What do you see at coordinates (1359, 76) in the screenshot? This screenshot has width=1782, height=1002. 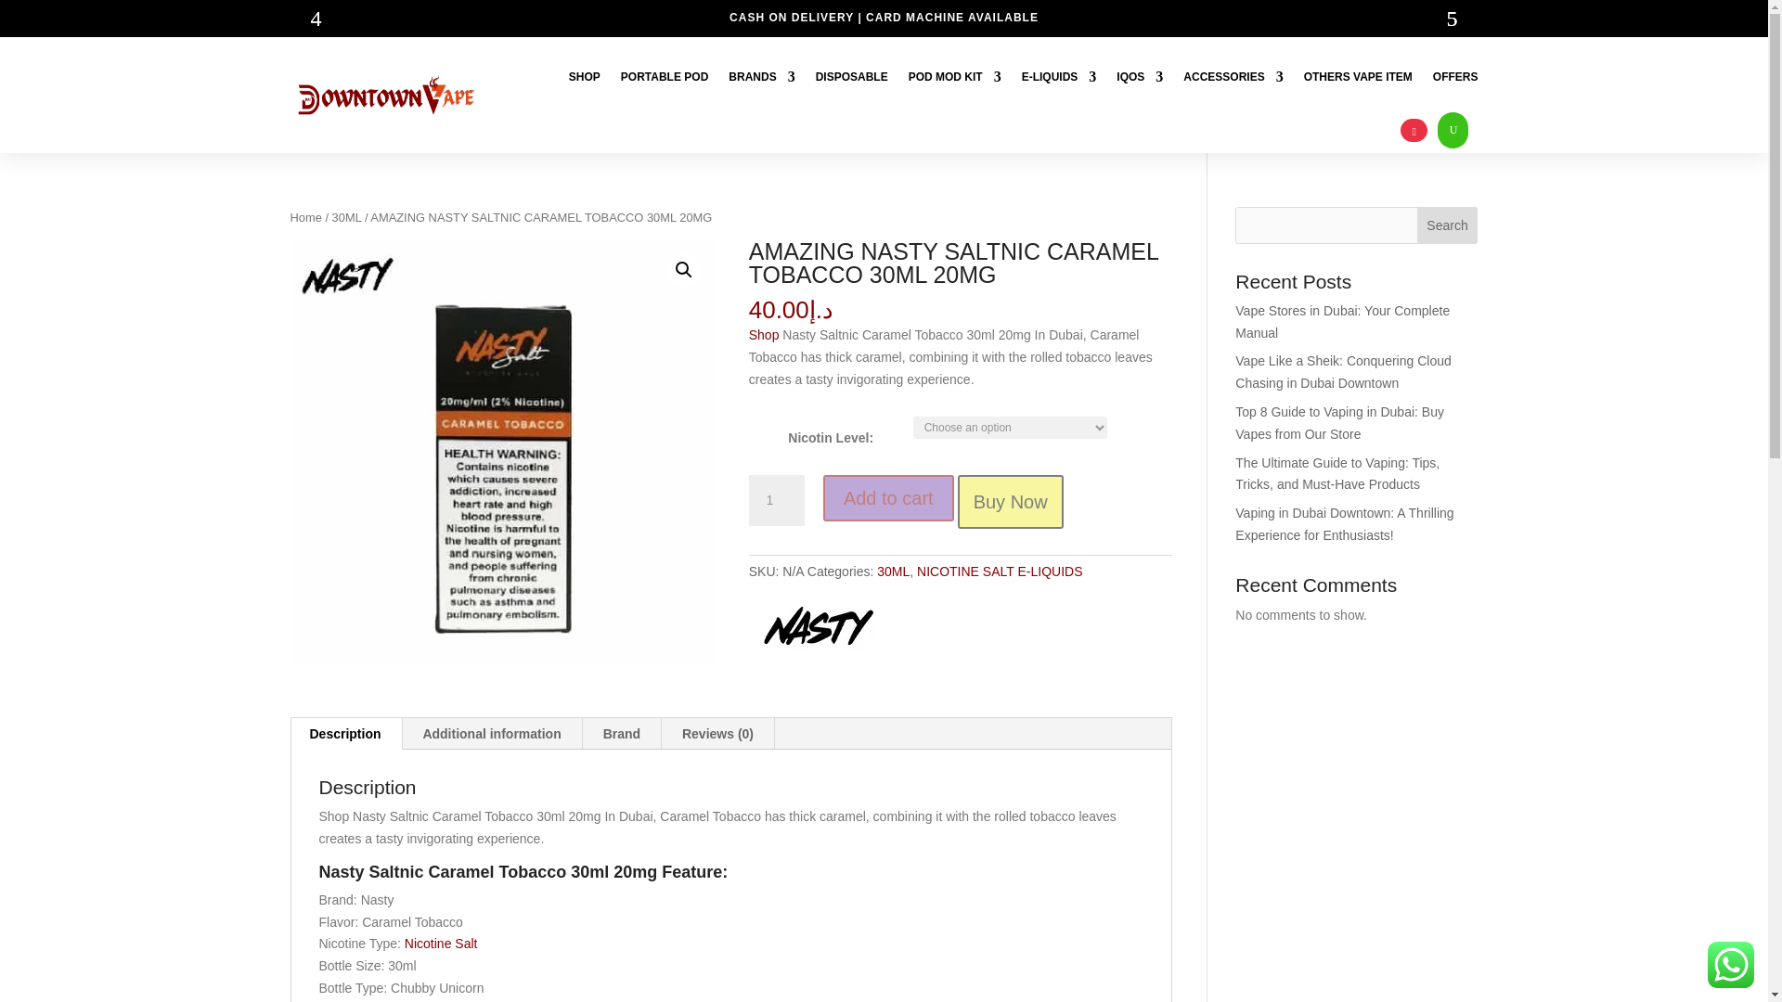 I see `OTHERS VAPE ITEM` at bounding box center [1359, 76].